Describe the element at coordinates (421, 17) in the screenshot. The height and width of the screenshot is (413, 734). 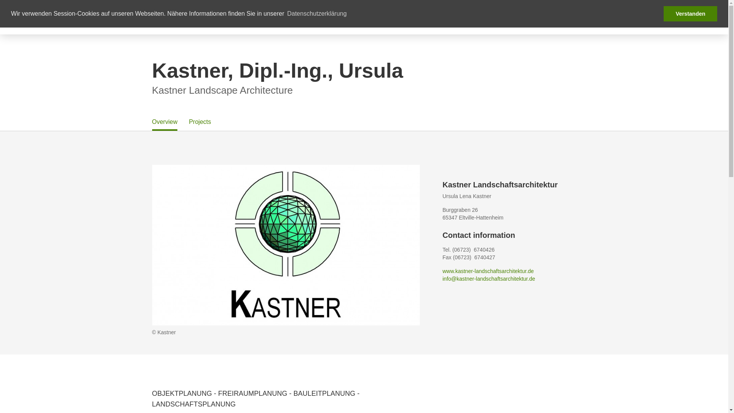
I see `Projects` at that location.